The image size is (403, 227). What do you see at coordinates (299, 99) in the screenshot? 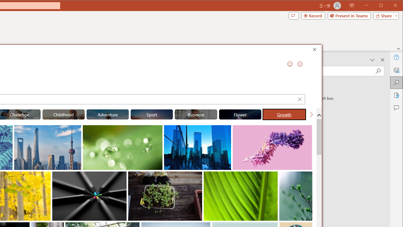
I see `Clear text` at bounding box center [299, 99].